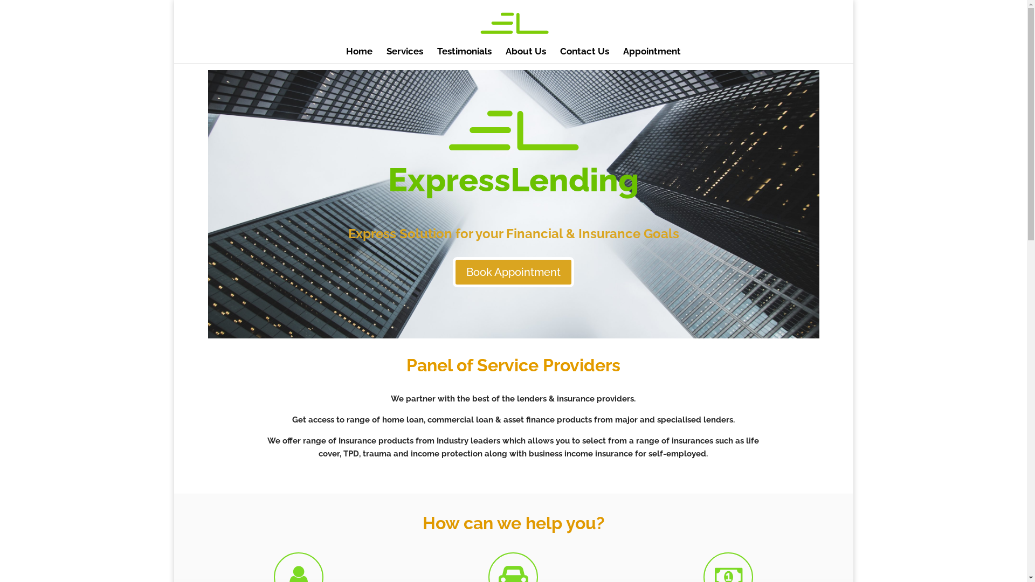 The width and height of the screenshot is (1035, 582). Describe the element at coordinates (526, 55) in the screenshot. I see `About Us` at that location.